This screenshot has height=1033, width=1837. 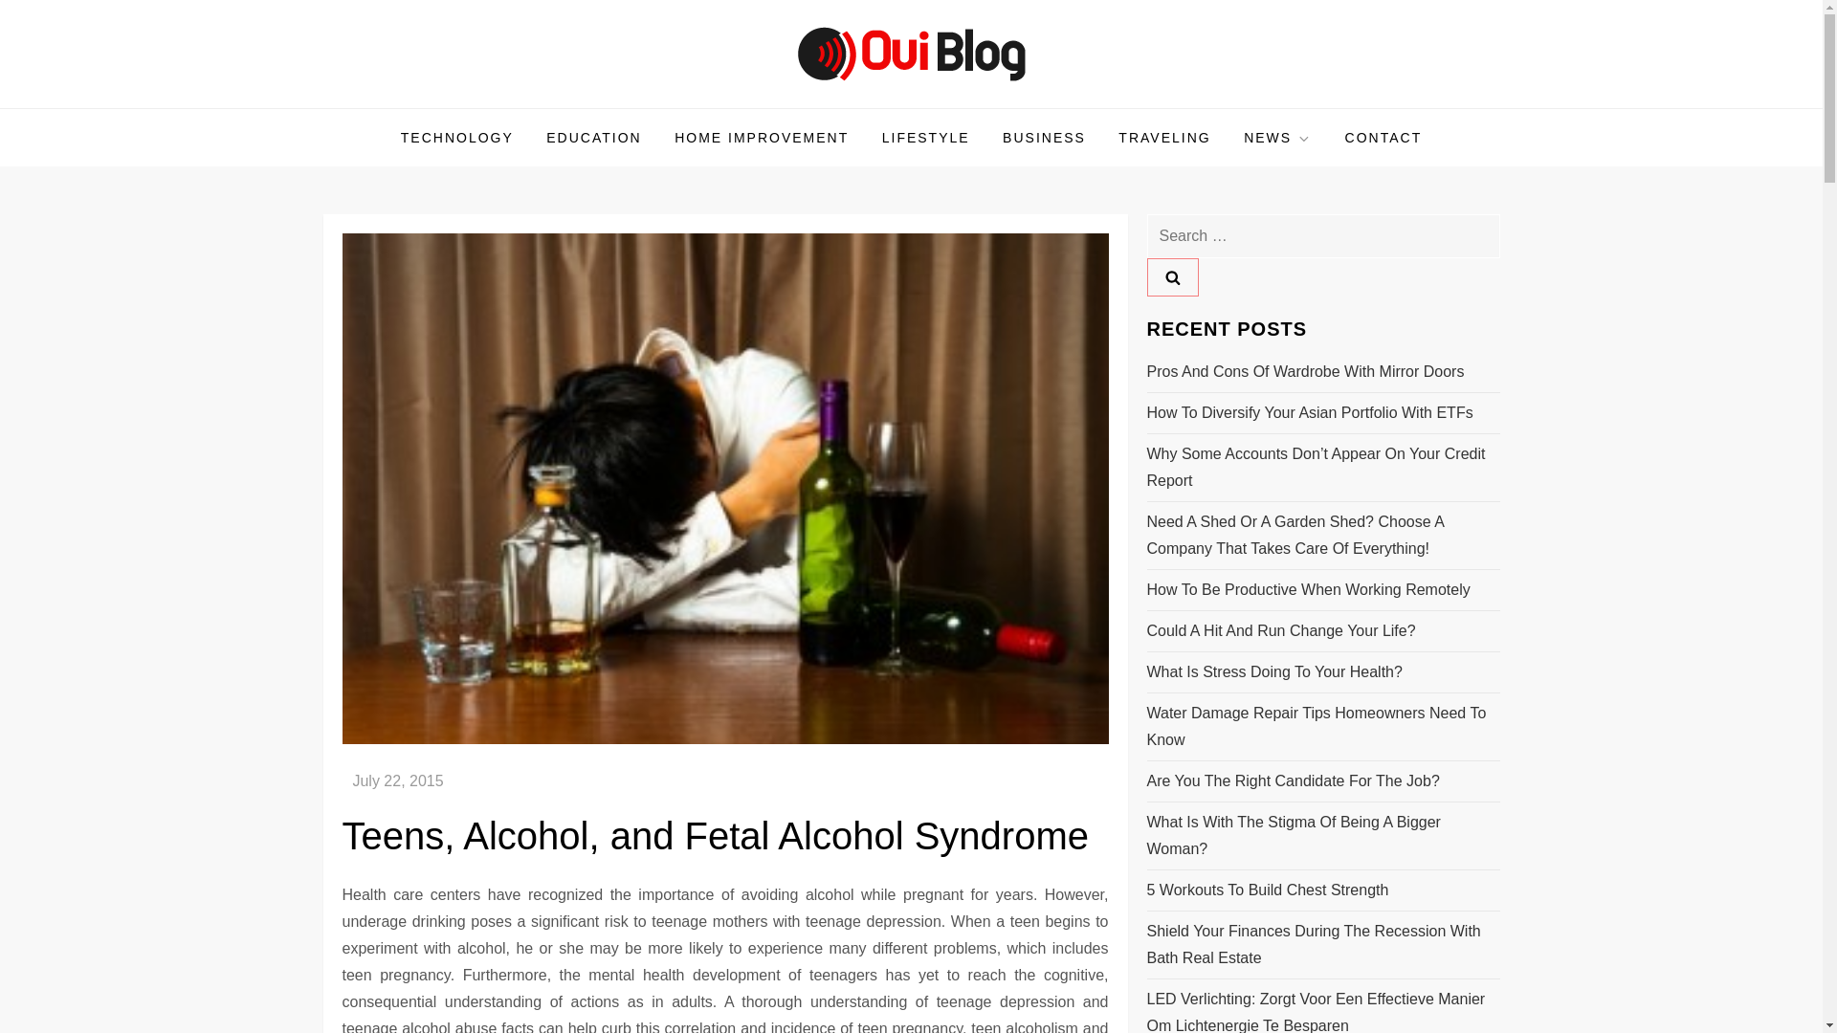 I want to click on CONTACT, so click(x=1383, y=138).